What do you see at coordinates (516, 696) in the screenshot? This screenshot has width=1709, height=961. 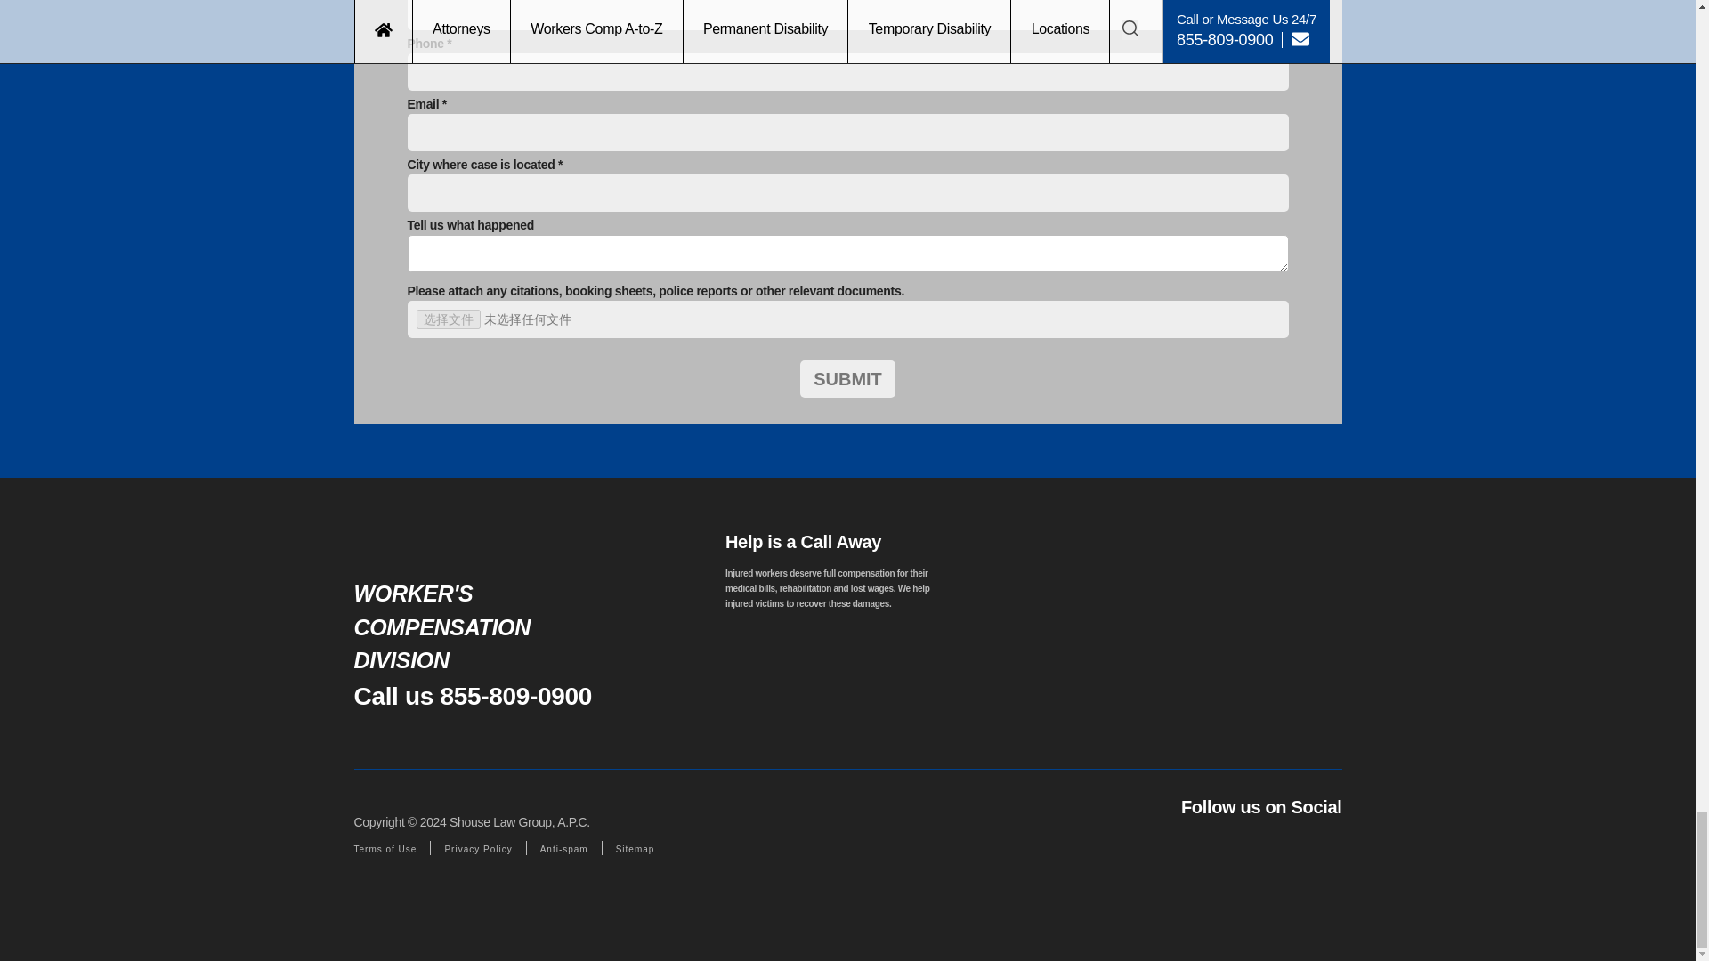 I see `855-809-0900` at bounding box center [516, 696].